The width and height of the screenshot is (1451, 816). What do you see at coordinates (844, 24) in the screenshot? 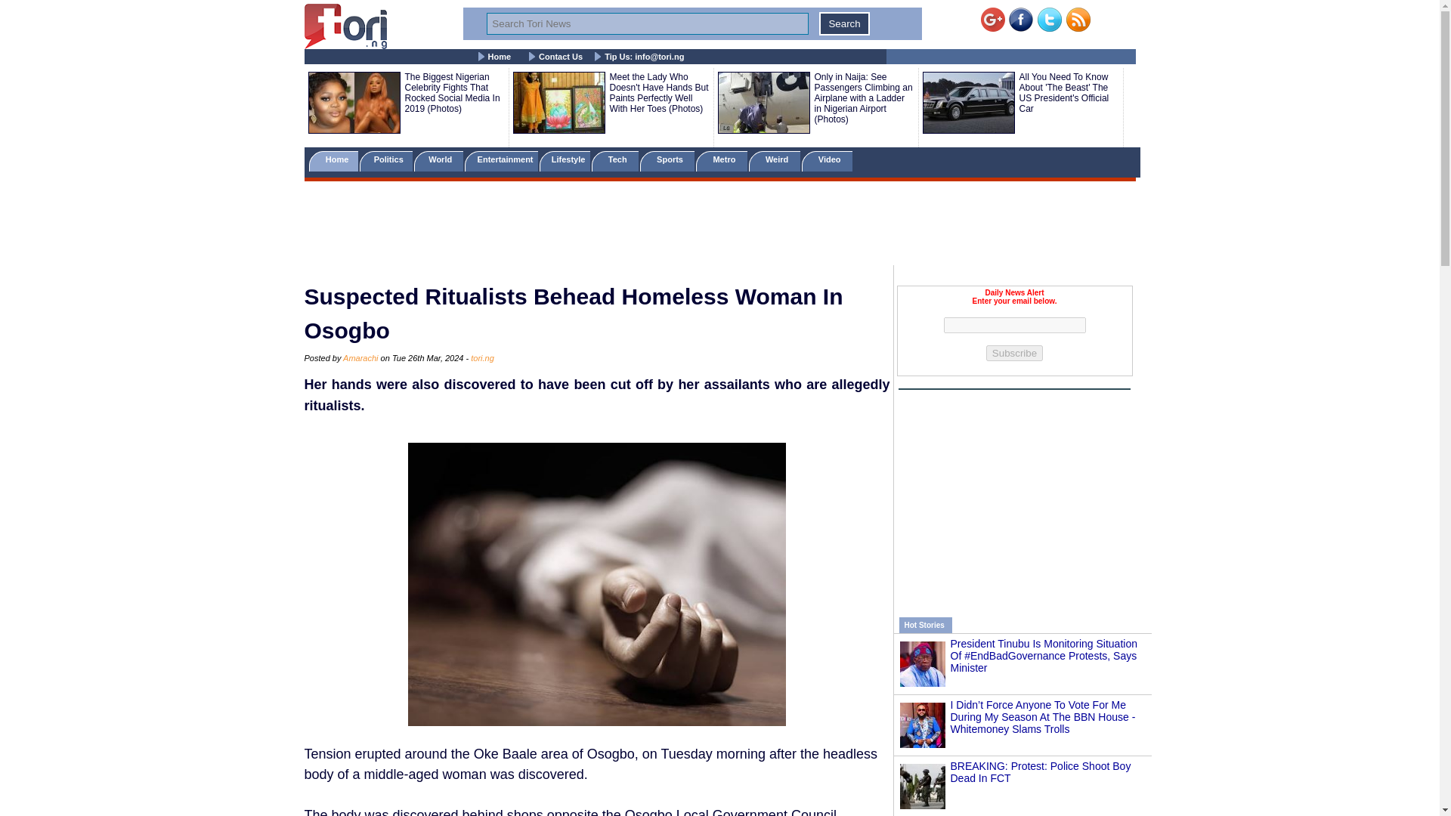
I see `Click To Search` at bounding box center [844, 24].